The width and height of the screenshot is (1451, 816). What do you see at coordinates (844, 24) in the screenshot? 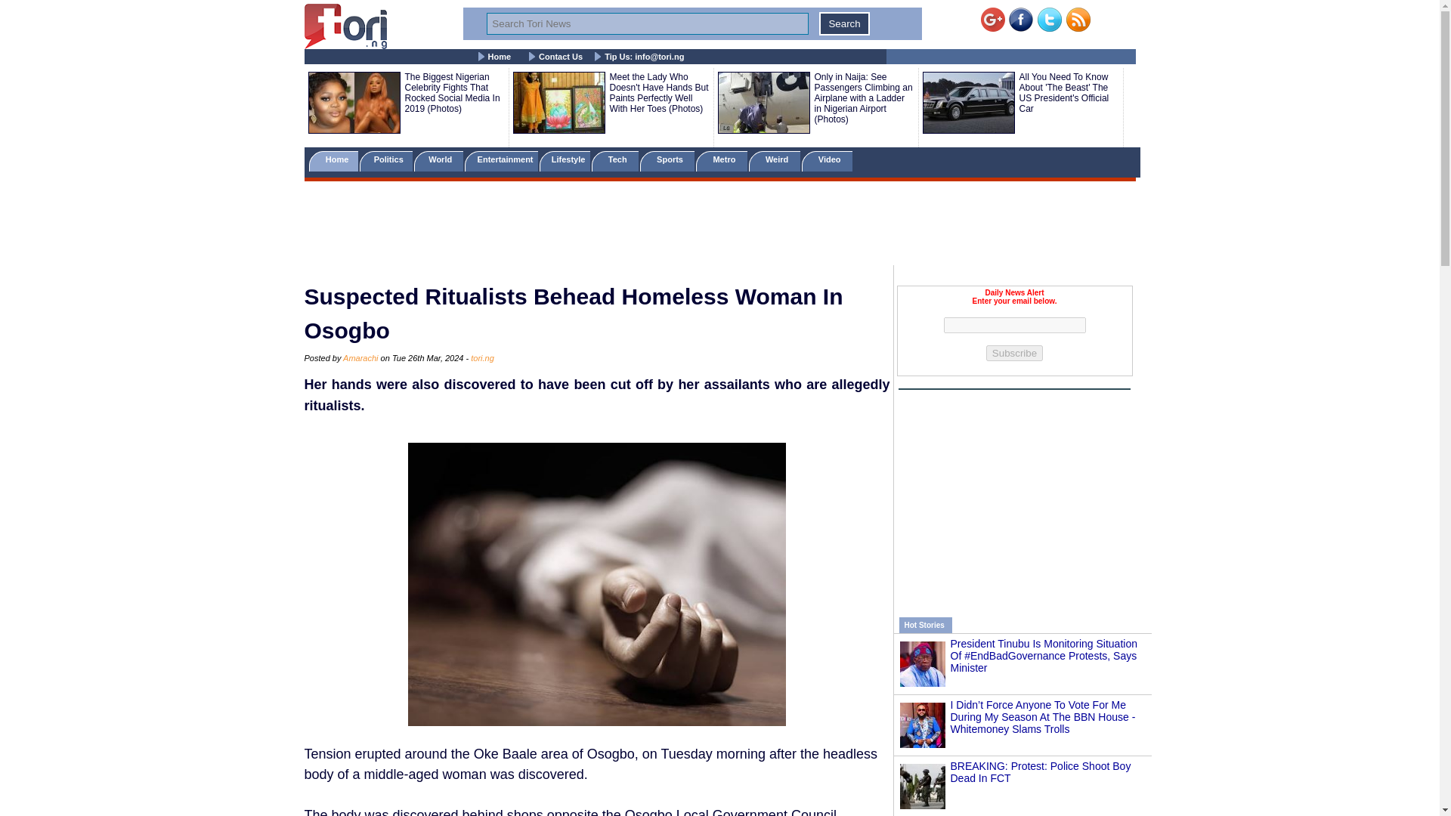
I see `Click To Search` at bounding box center [844, 24].